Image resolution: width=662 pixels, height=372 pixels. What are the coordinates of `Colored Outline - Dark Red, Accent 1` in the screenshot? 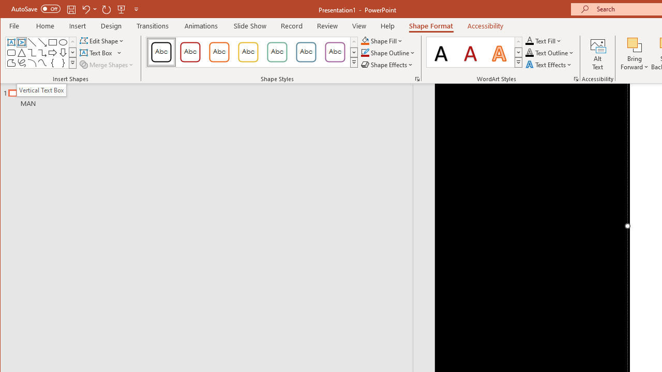 It's located at (190, 52).